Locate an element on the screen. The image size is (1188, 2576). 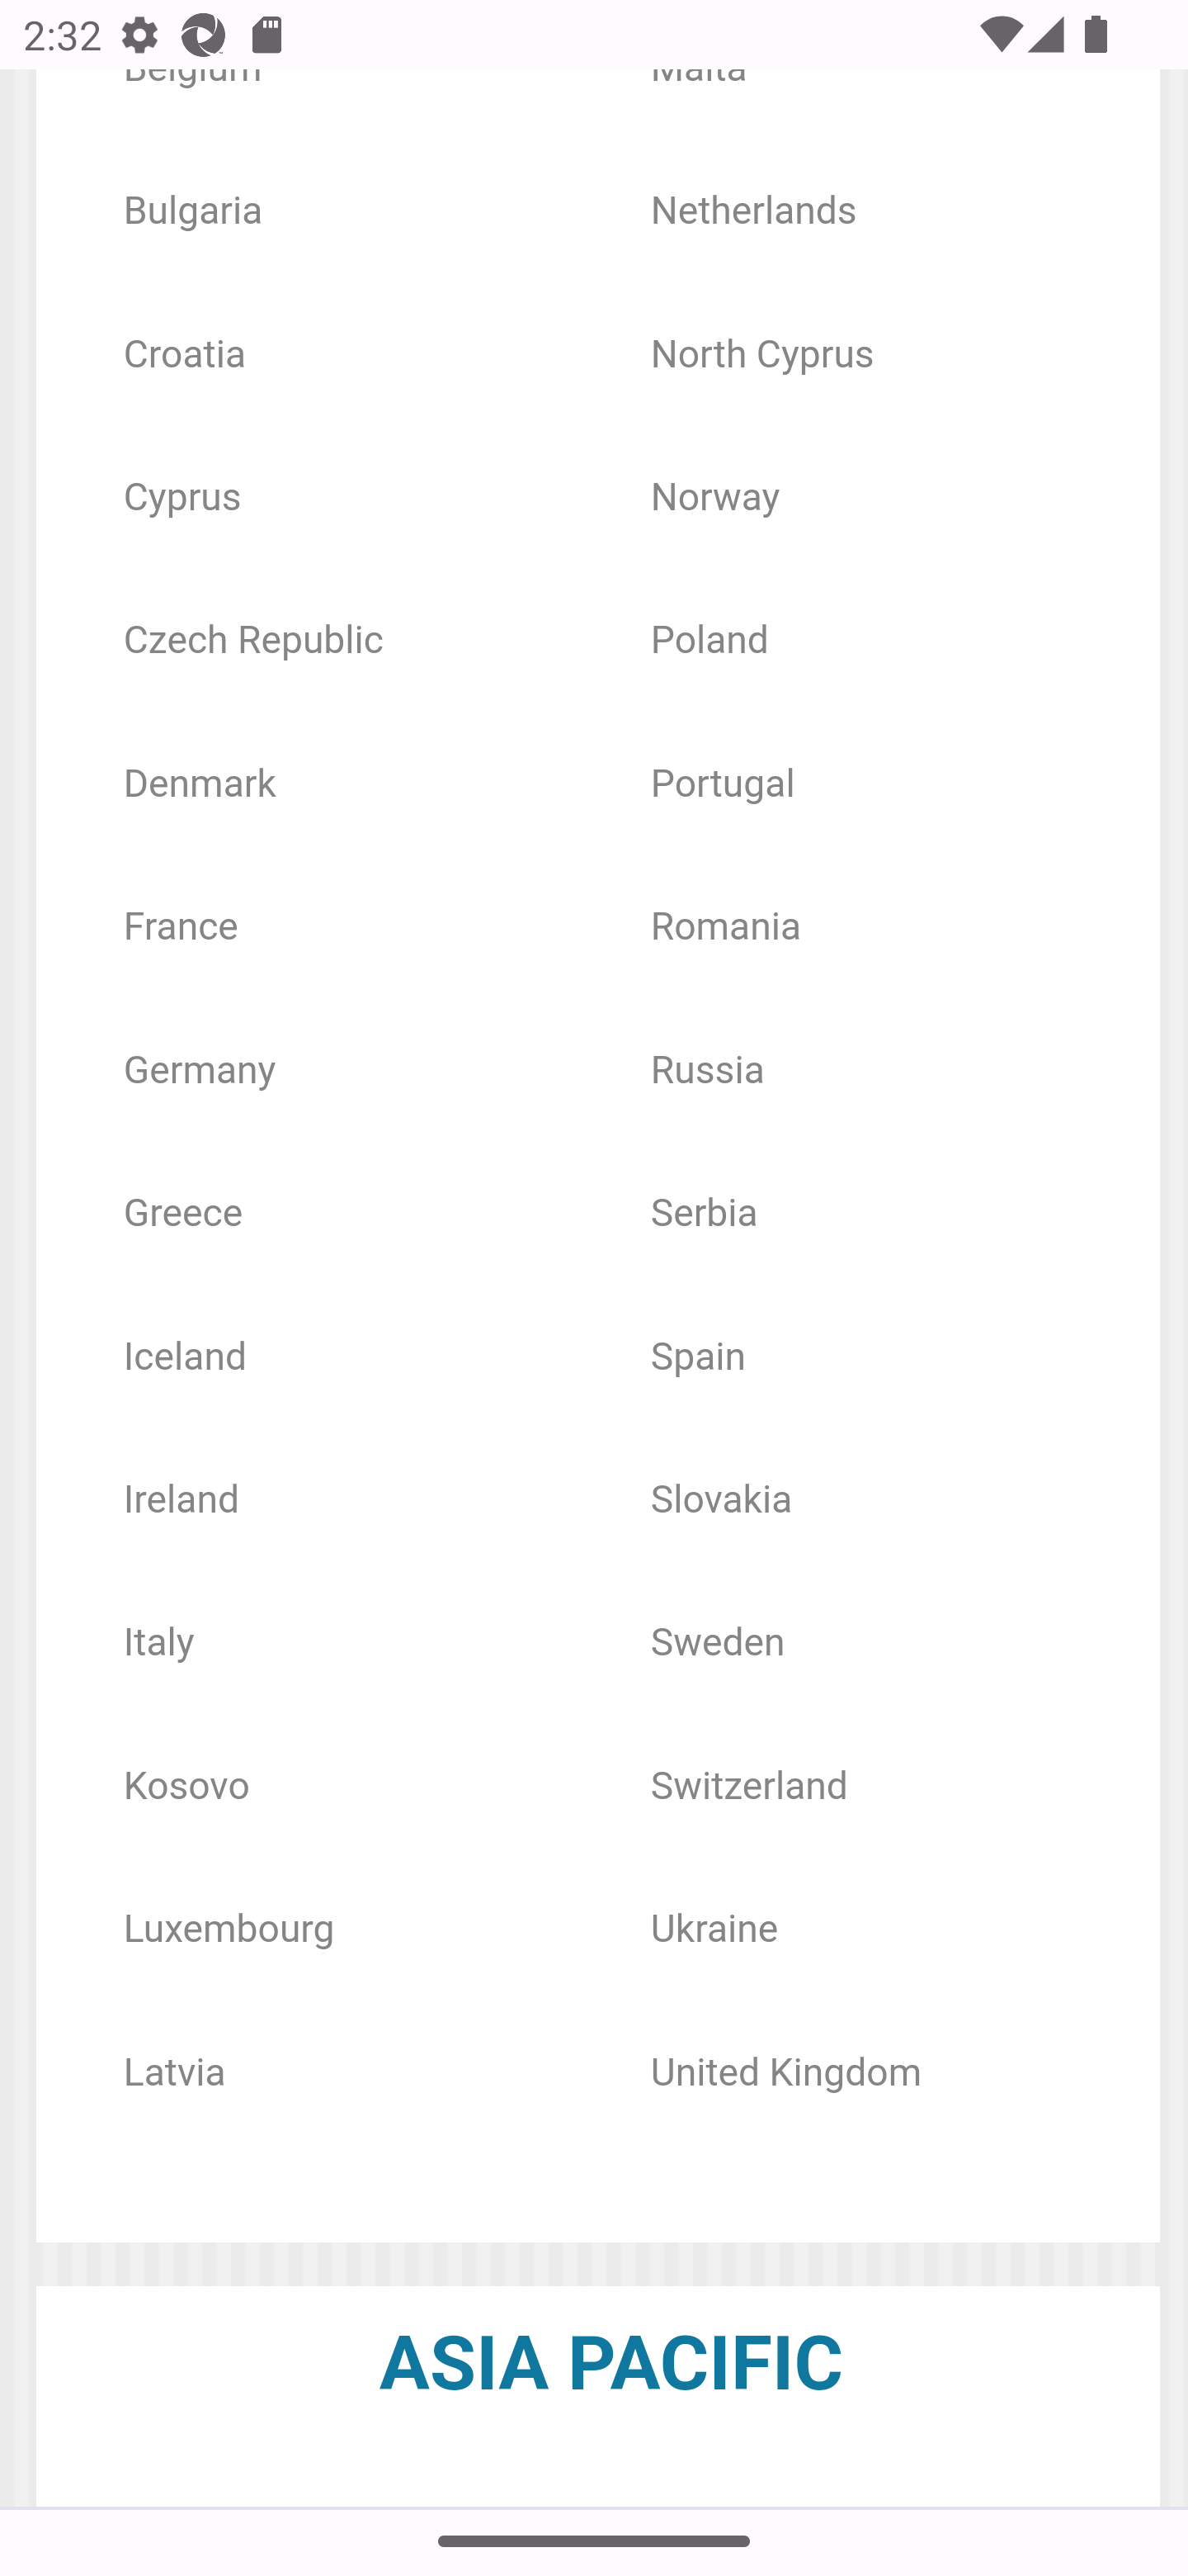
Ireland is located at coordinates (180, 1501).